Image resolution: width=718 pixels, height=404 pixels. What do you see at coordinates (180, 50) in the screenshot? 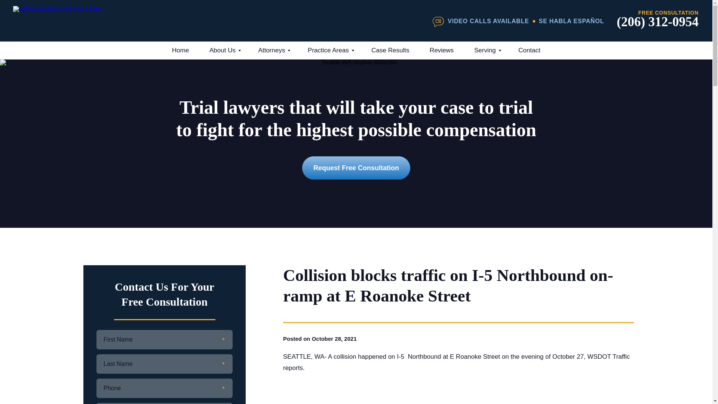
I see `Home` at bounding box center [180, 50].